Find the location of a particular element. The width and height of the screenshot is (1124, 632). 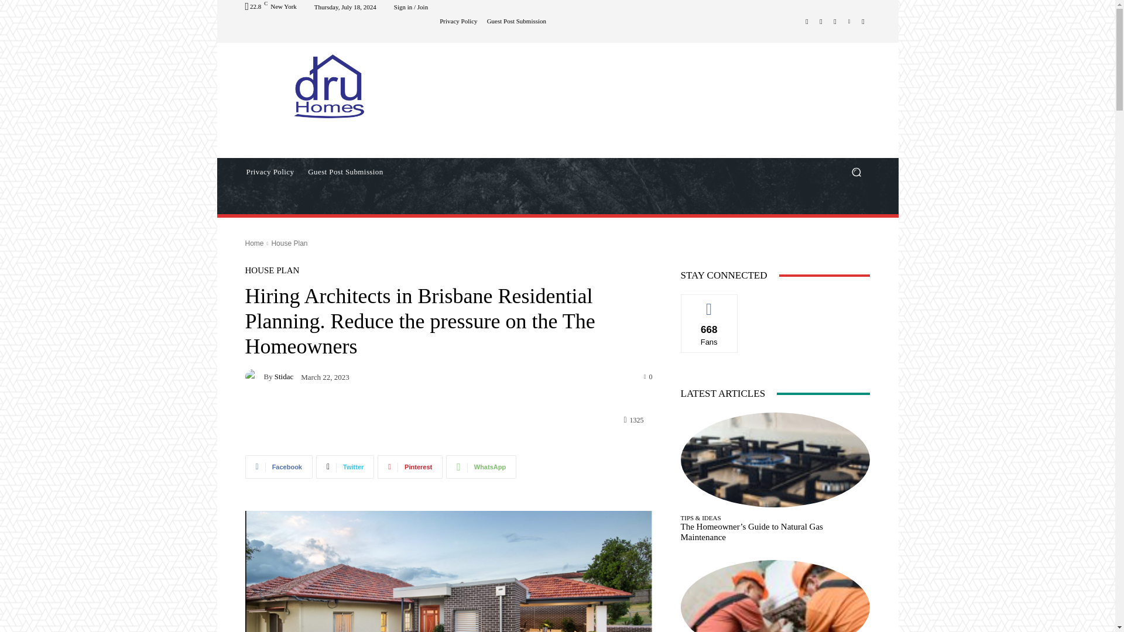

Privacy Policy is located at coordinates (269, 172).